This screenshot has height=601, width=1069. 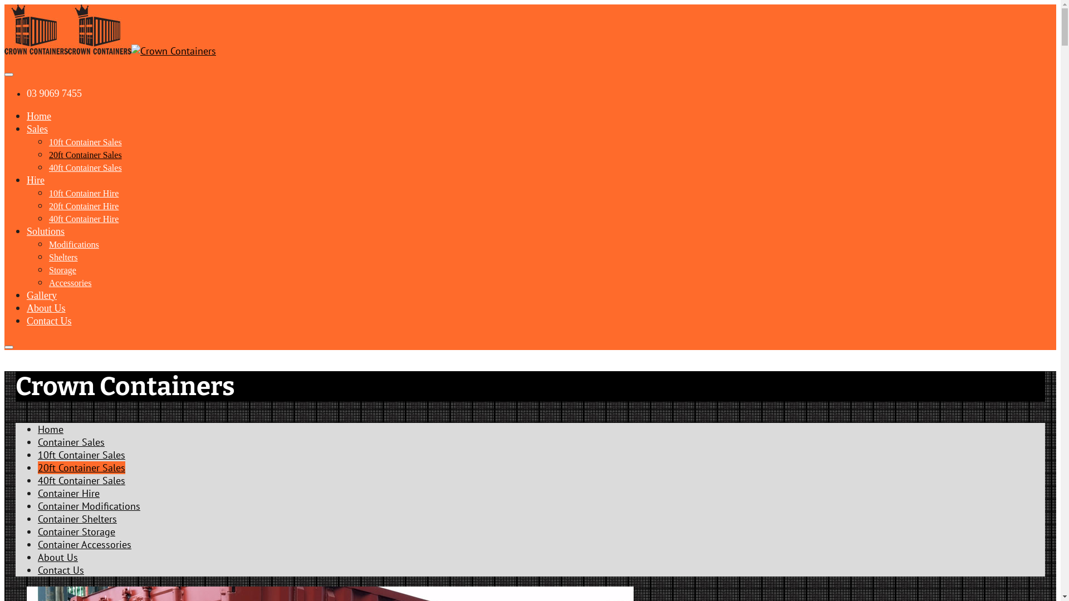 What do you see at coordinates (81, 481) in the screenshot?
I see `40ft Container Sales` at bounding box center [81, 481].